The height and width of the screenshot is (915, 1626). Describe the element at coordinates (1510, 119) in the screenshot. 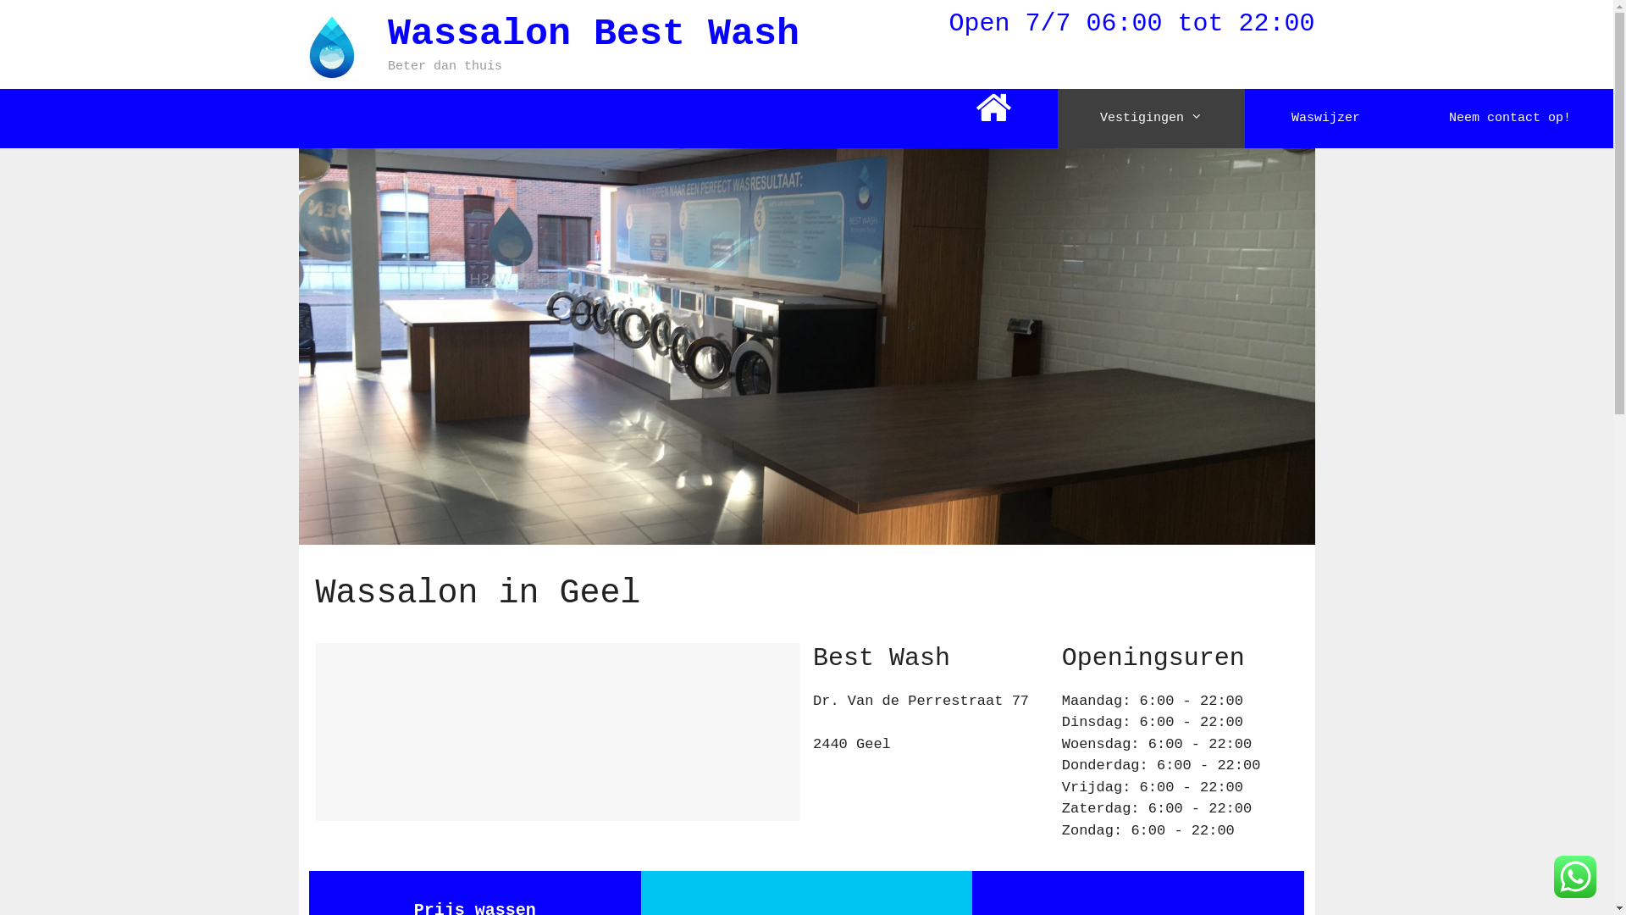

I see `Neem contact op!` at that location.